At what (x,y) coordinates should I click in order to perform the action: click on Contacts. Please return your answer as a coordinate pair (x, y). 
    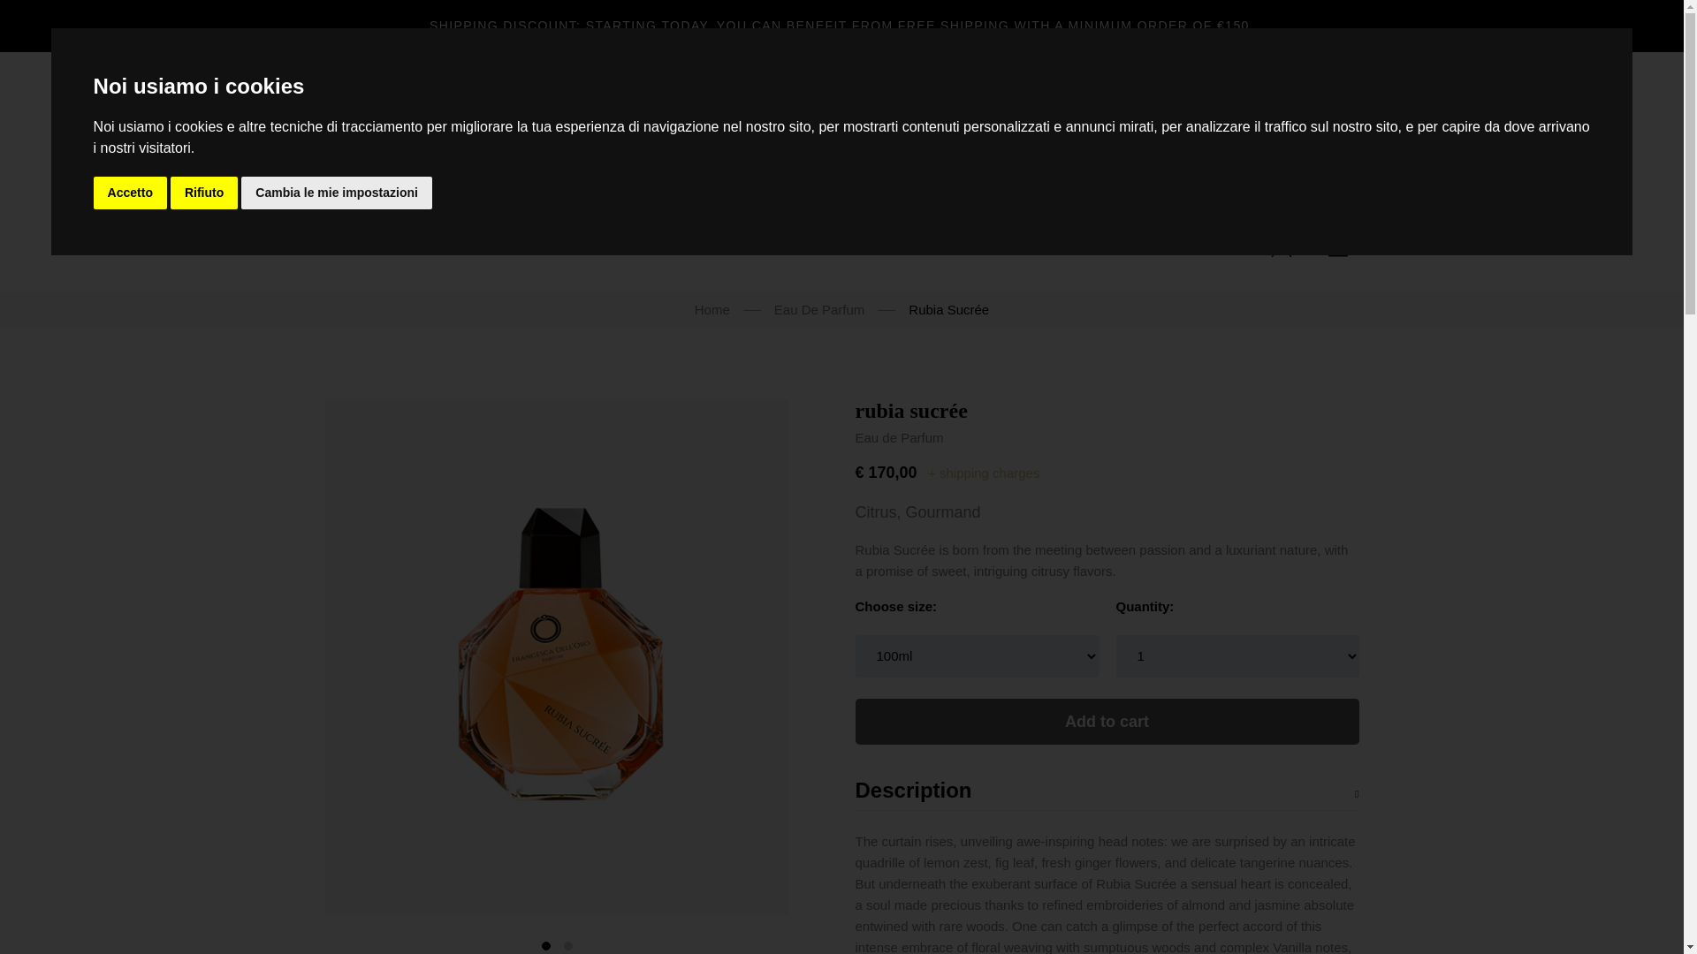
    Looking at the image, I should click on (932, 246).